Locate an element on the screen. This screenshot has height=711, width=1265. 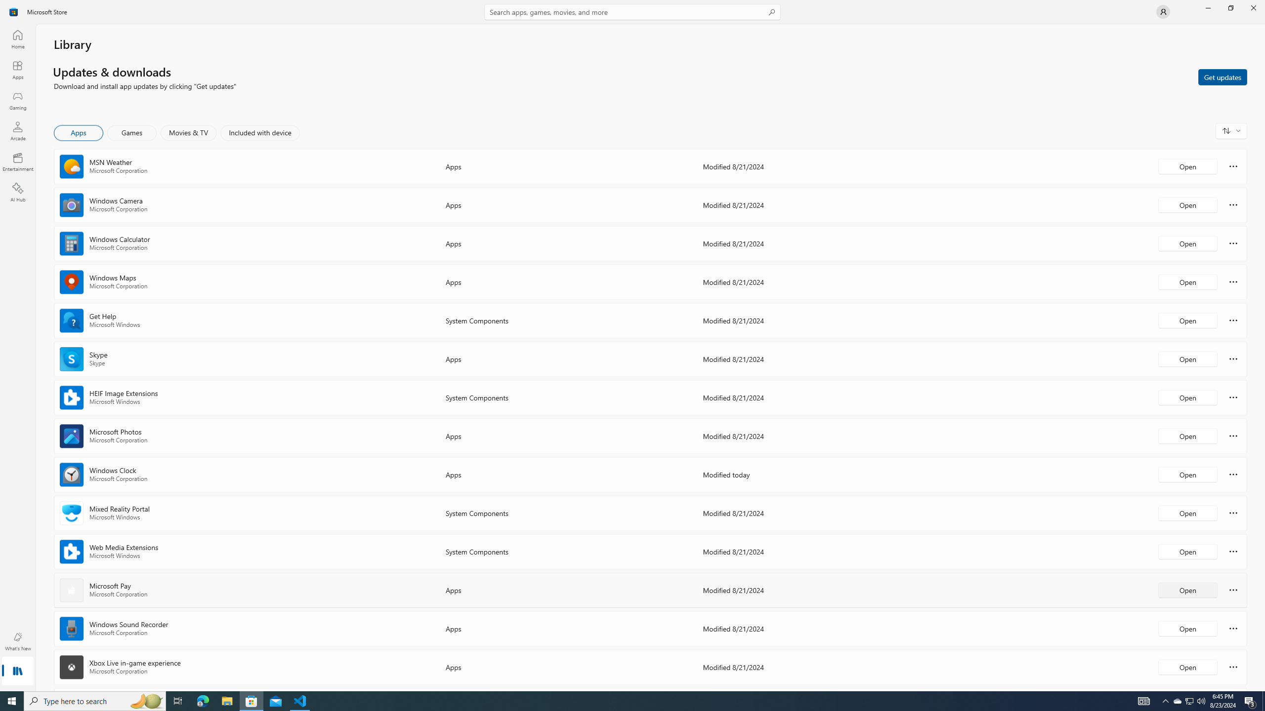
Arcade is located at coordinates (18, 131).